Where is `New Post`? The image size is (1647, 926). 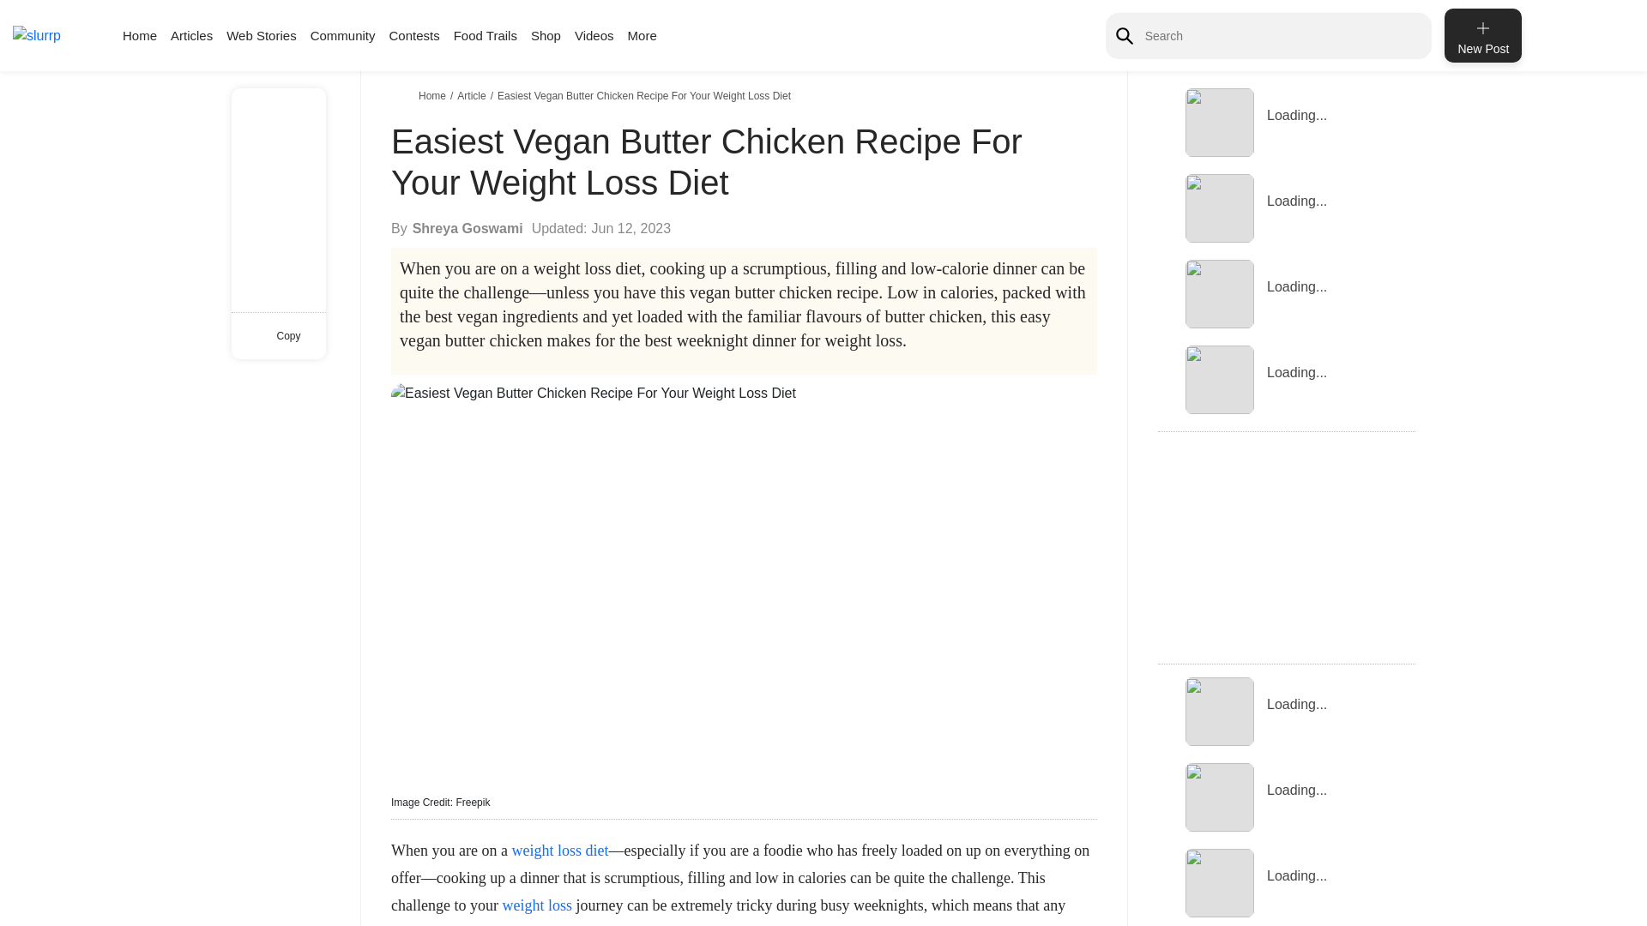
New Post is located at coordinates (1482, 35).